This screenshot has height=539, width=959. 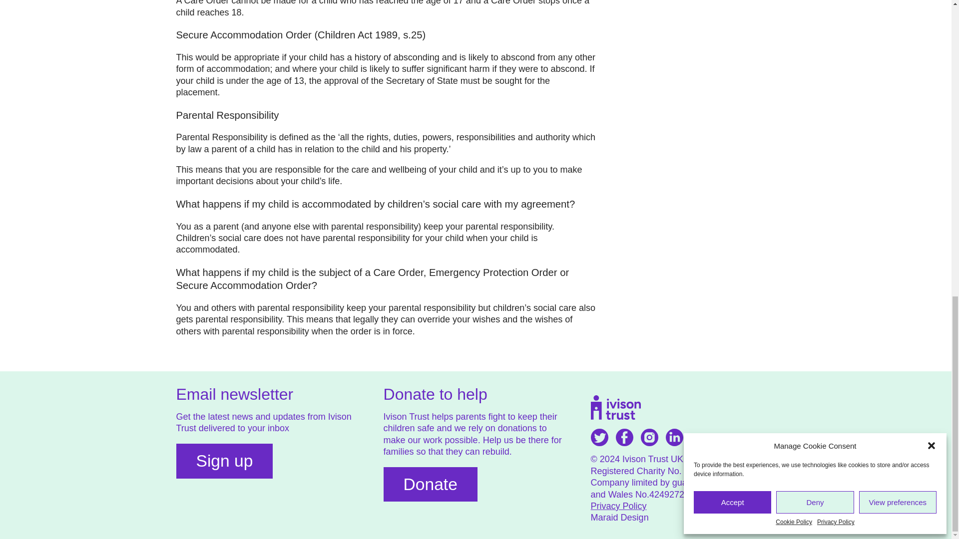 I want to click on Sign up, so click(x=224, y=461).